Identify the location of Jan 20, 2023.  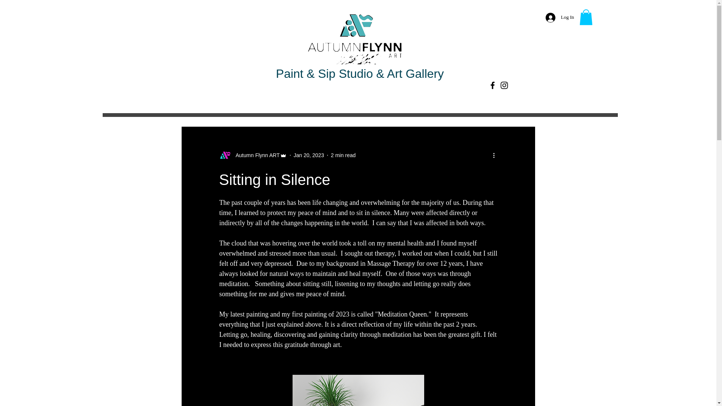
(309, 155).